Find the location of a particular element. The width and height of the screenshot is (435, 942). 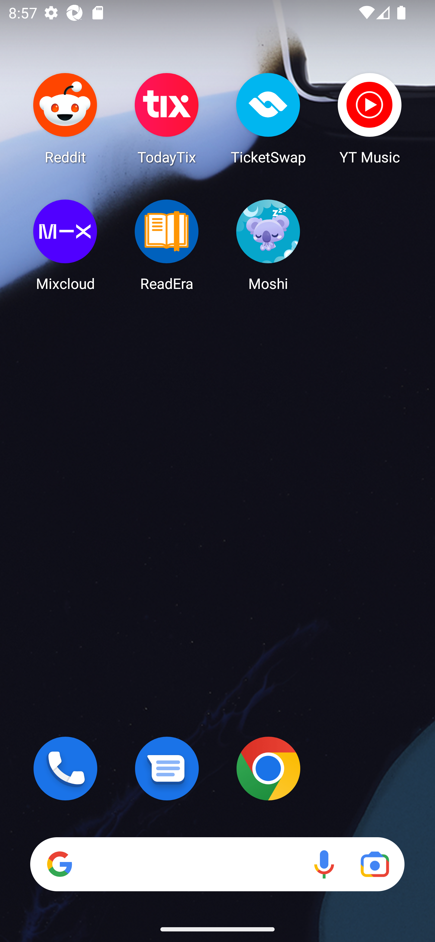

Reddit is located at coordinates (65, 118).